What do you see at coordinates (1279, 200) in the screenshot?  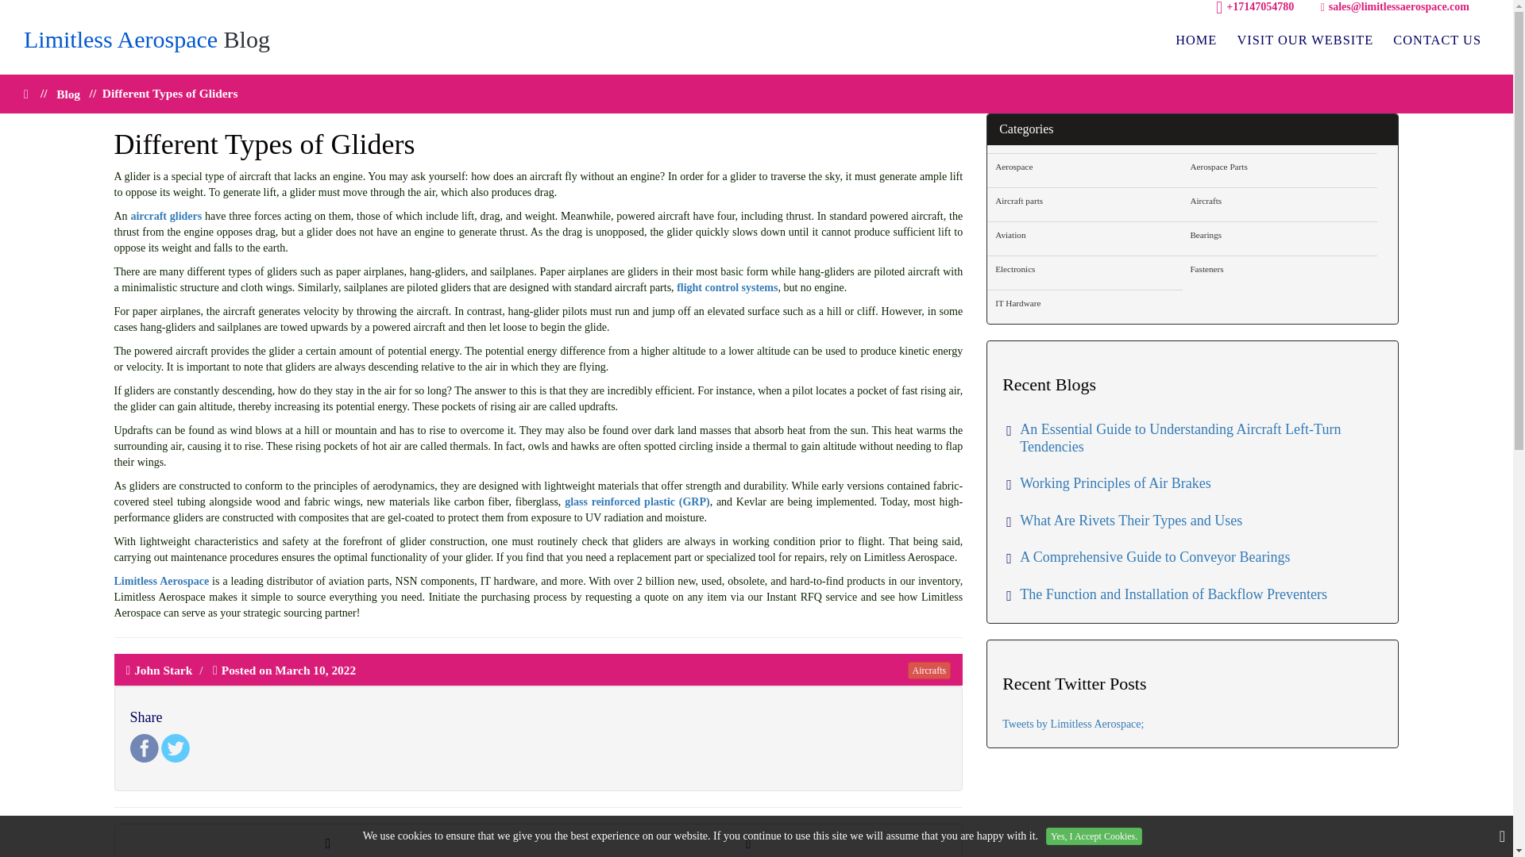 I see `Aircrafts` at bounding box center [1279, 200].